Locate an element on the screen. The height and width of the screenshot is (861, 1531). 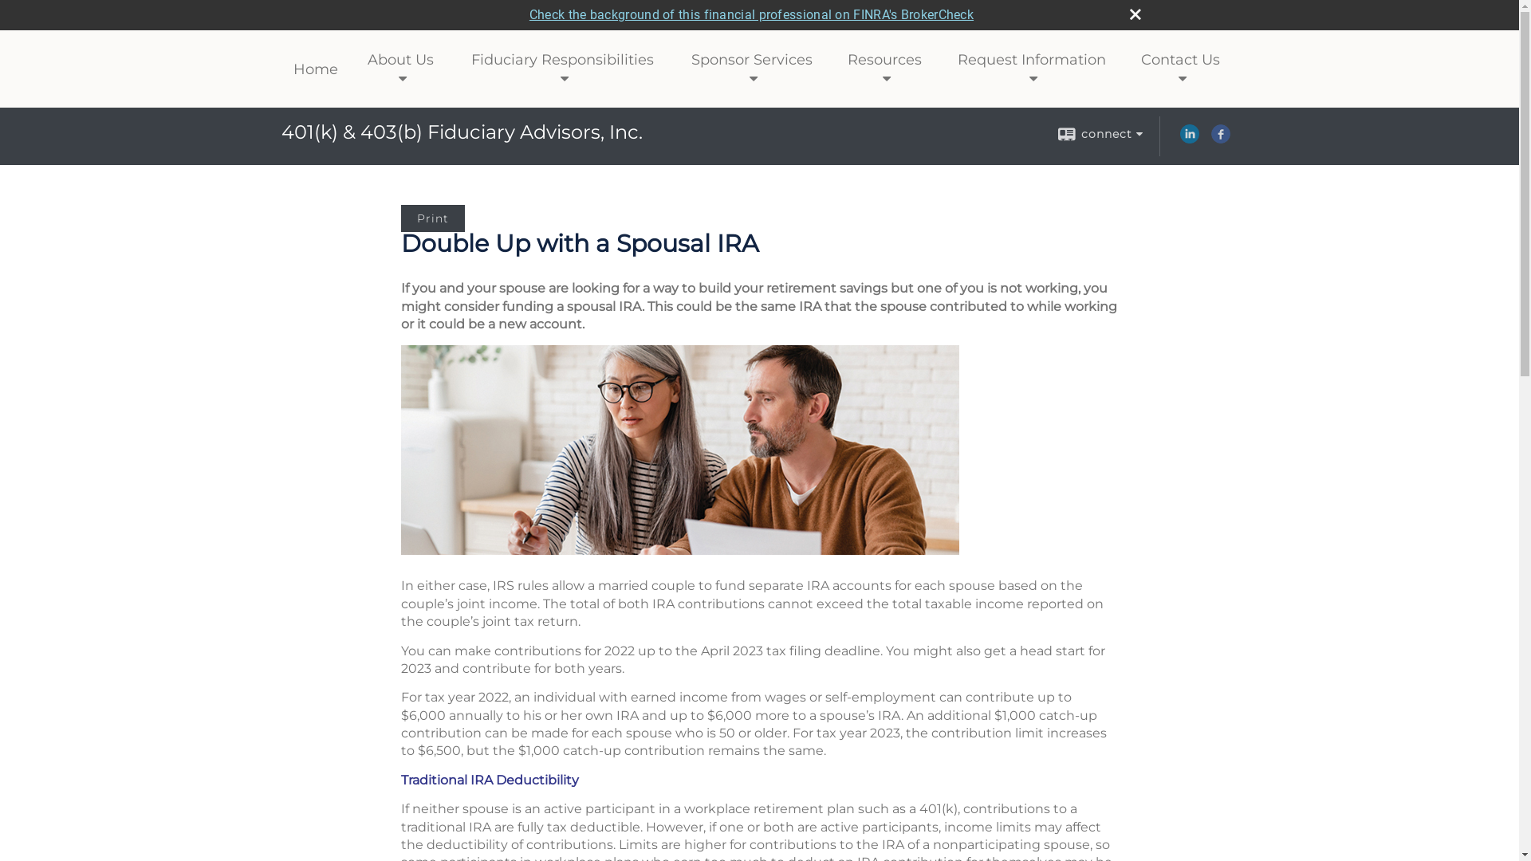
Sponsor Services is located at coordinates (751, 69).